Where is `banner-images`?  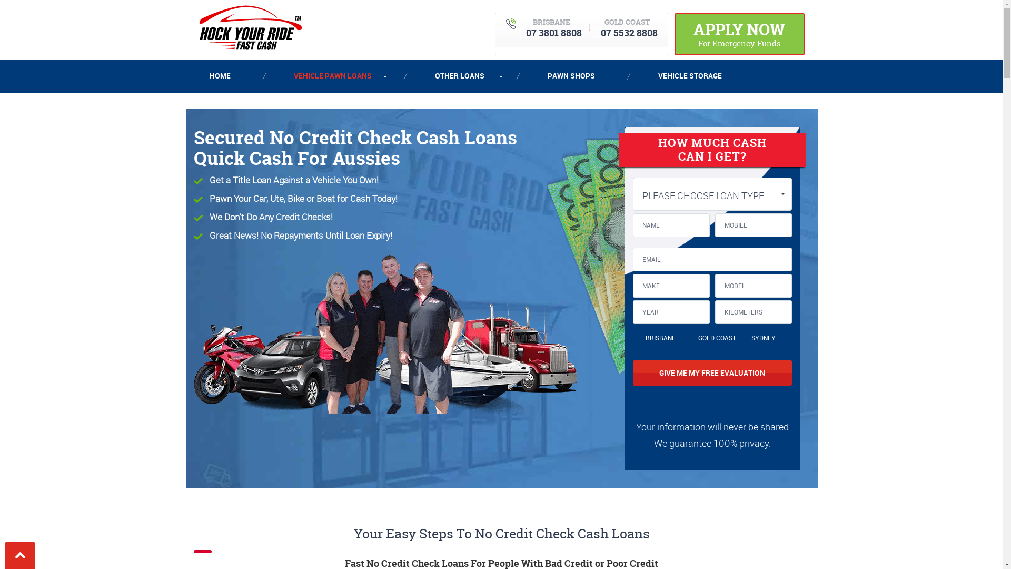
banner-images is located at coordinates (385, 334).